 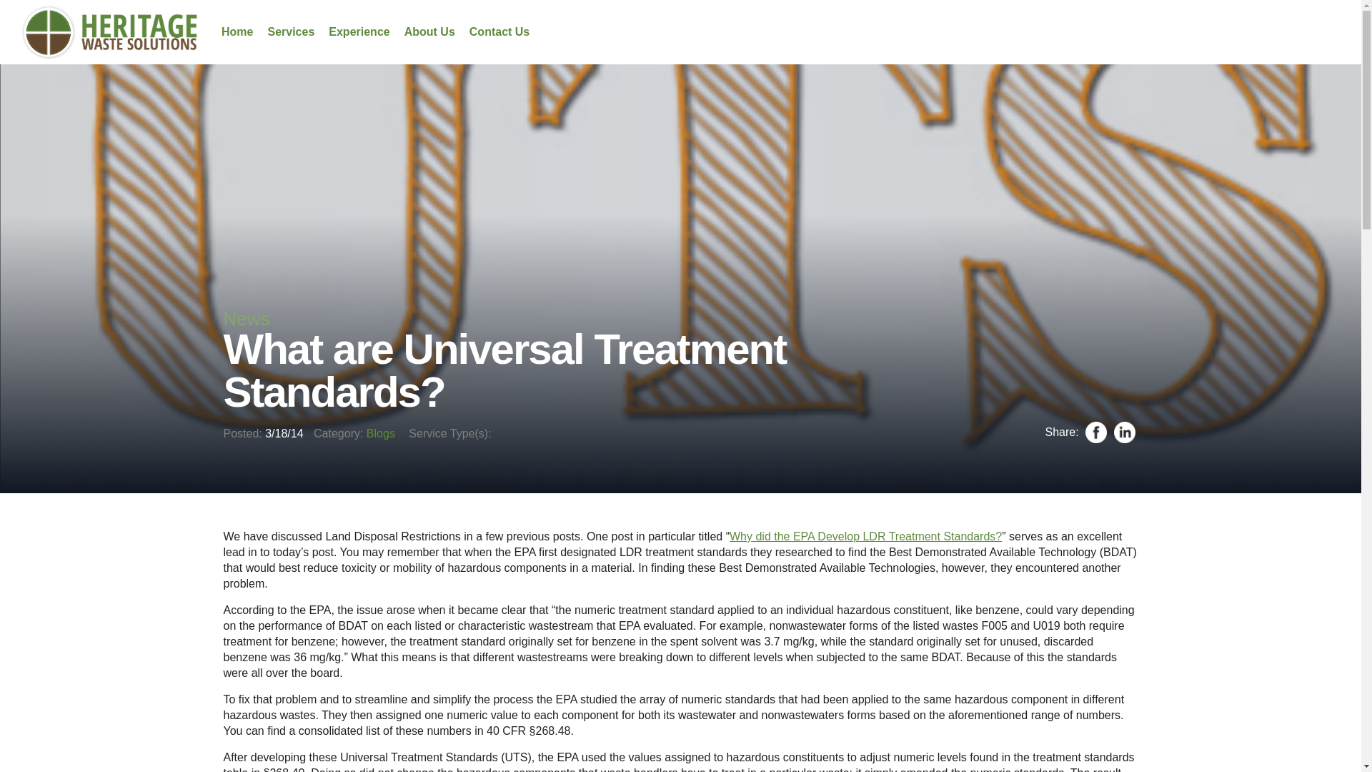 I want to click on Why did the EPA Develop LDR Treatment Standards?, so click(x=865, y=536).